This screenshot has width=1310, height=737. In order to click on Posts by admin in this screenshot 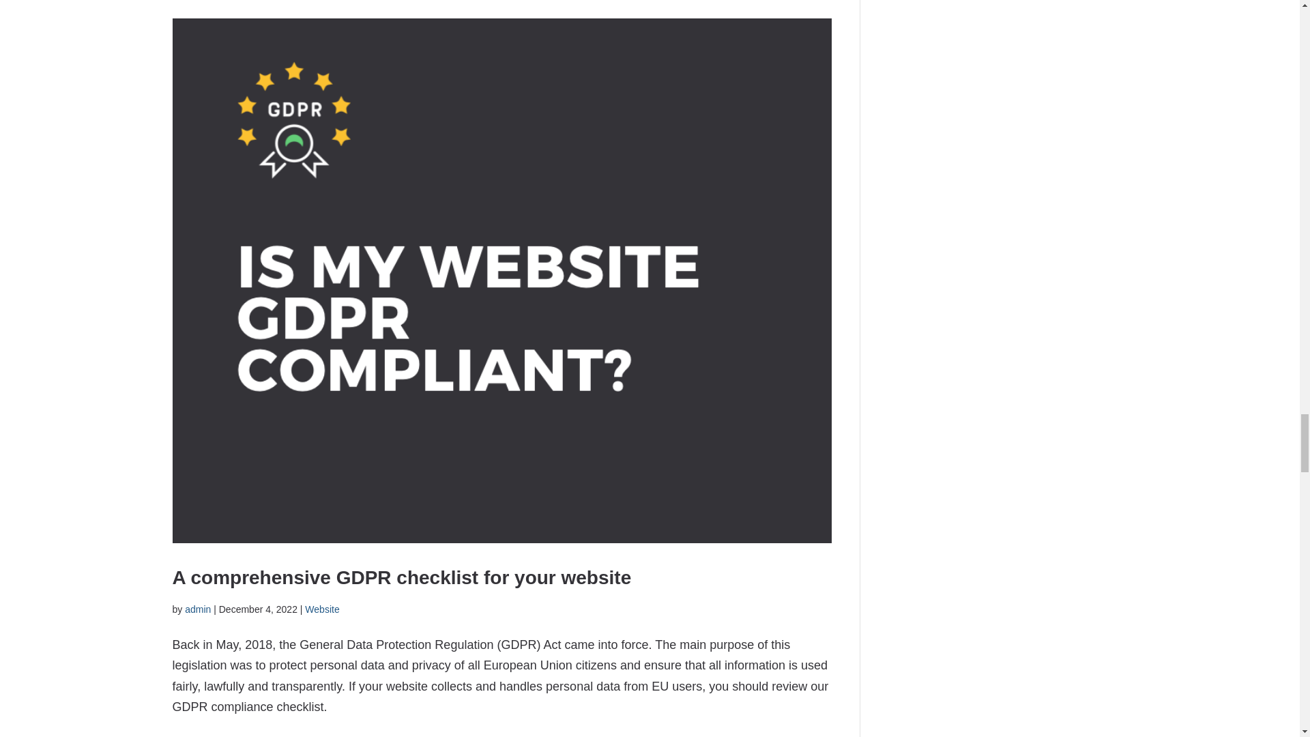, I will do `click(198, 609)`.